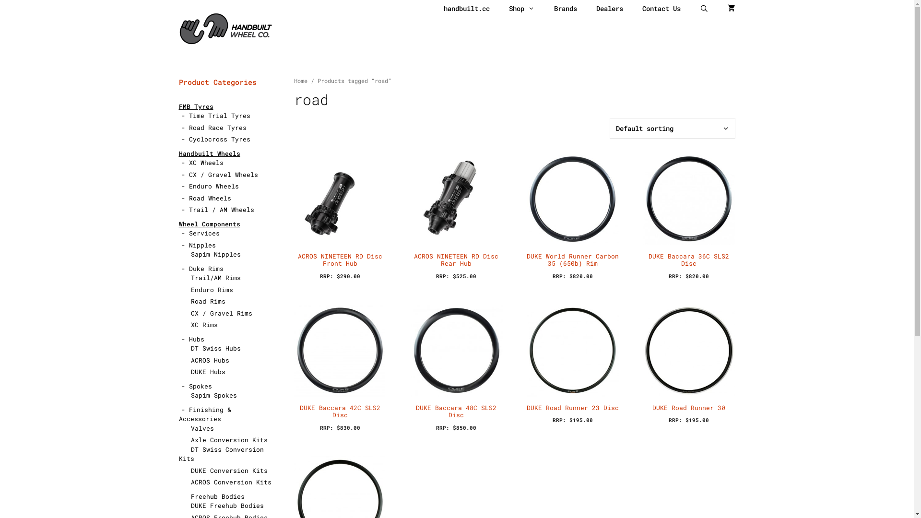  I want to click on Trail/AM Rims, so click(216, 278).